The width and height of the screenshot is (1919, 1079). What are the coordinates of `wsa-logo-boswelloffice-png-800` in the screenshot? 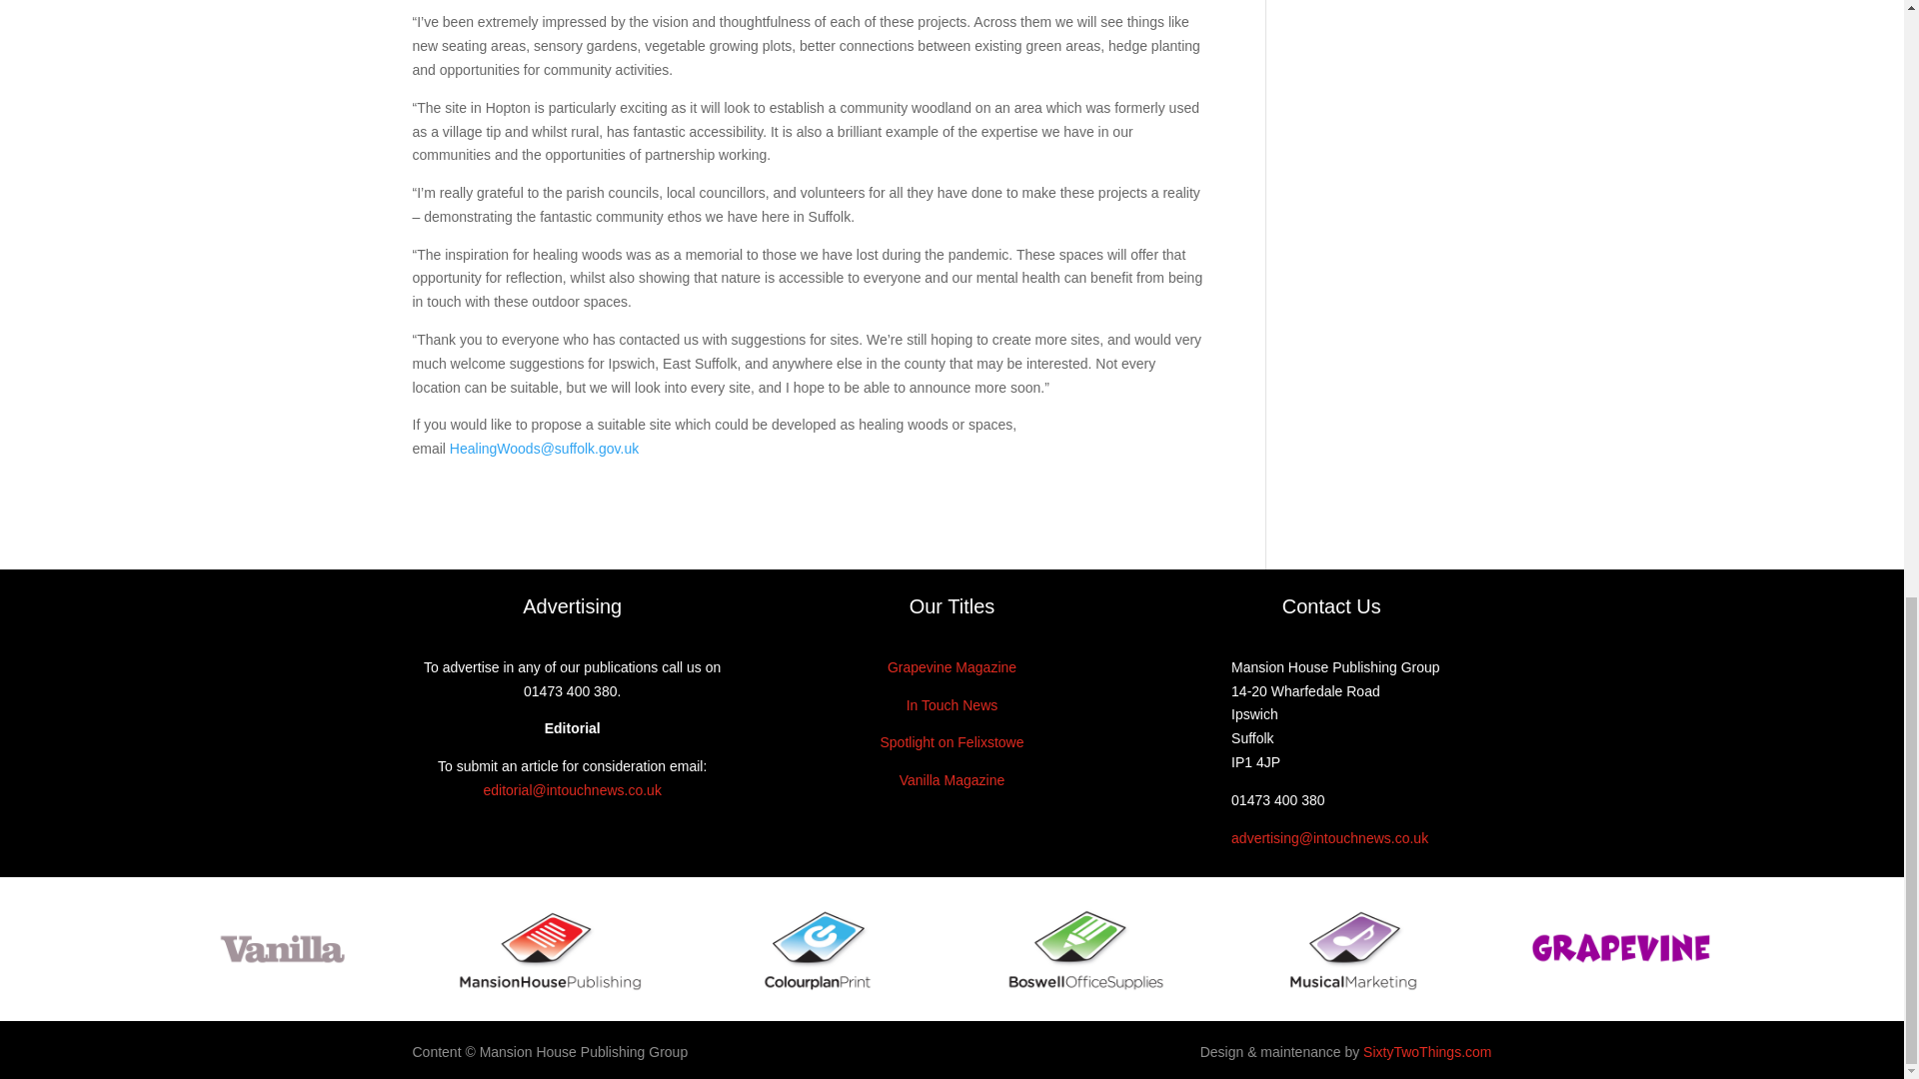 It's located at (1085, 948).